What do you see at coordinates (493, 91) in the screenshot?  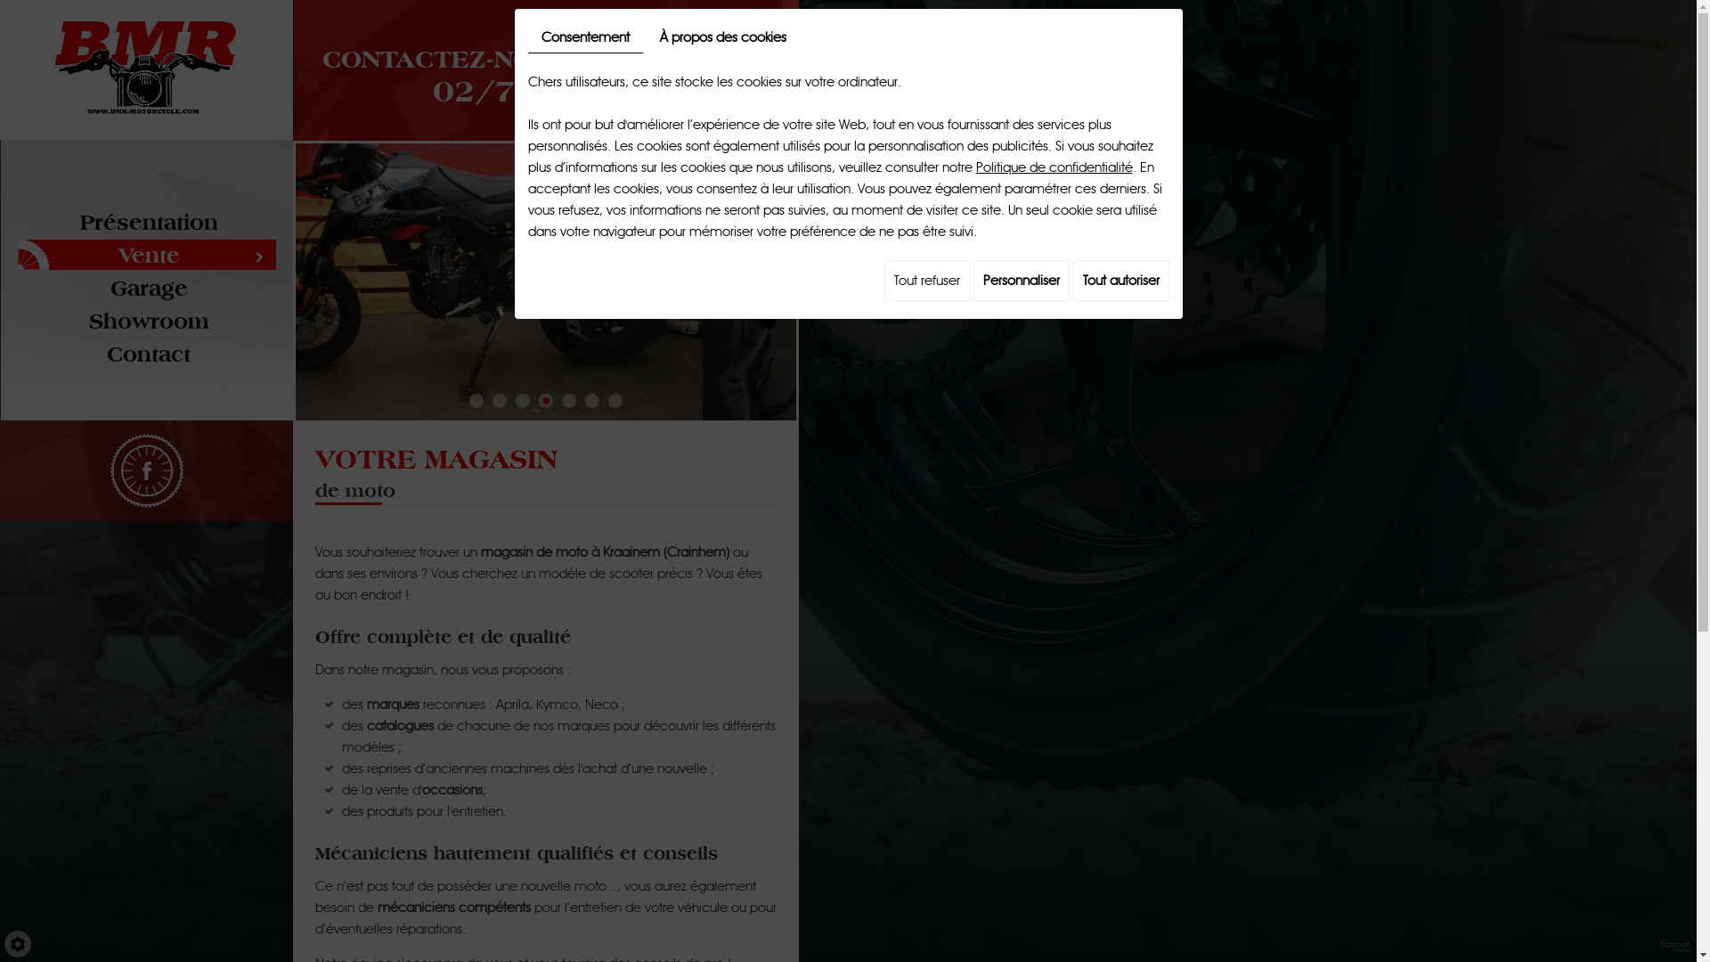 I see `02/725.34.35` at bounding box center [493, 91].